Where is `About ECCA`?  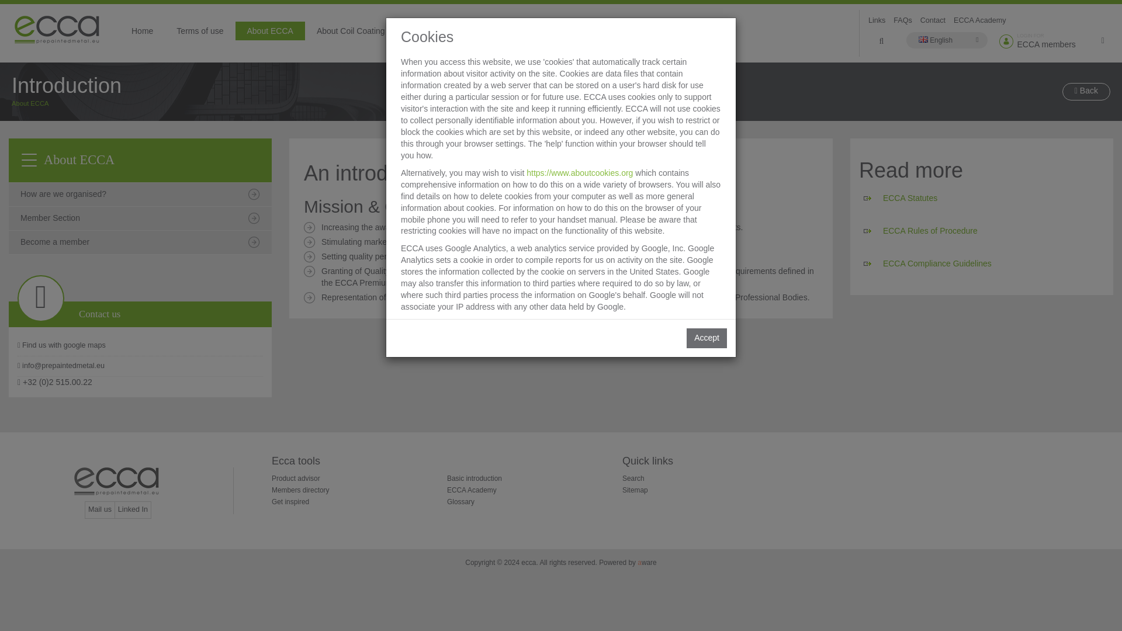
About ECCA is located at coordinates (140, 243).